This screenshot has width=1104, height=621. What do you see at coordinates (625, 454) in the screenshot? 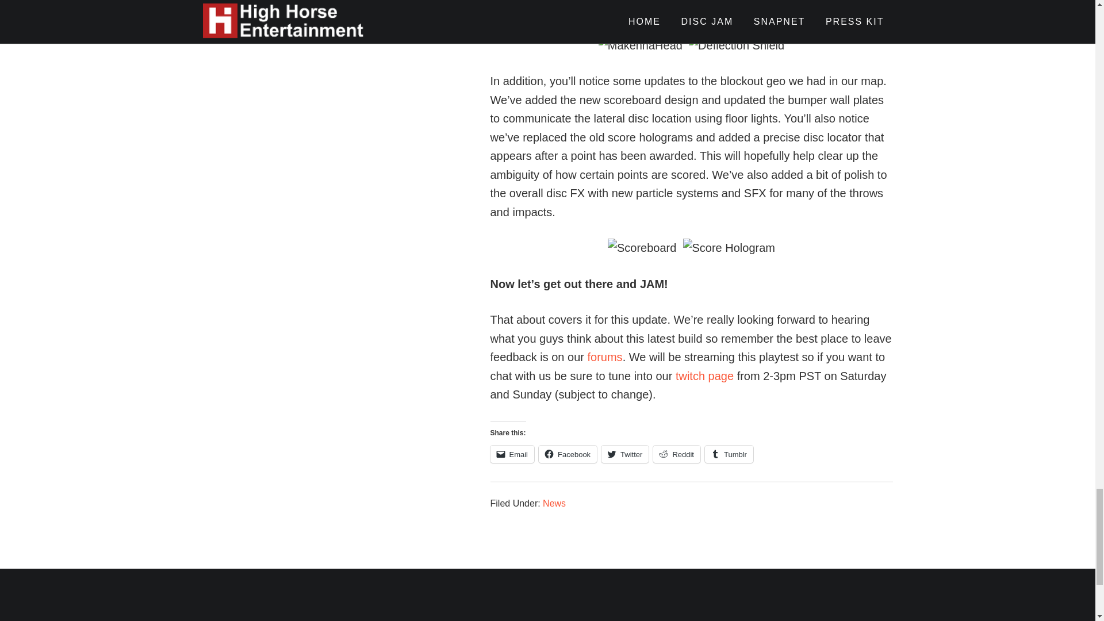
I see `Twitter` at bounding box center [625, 454].